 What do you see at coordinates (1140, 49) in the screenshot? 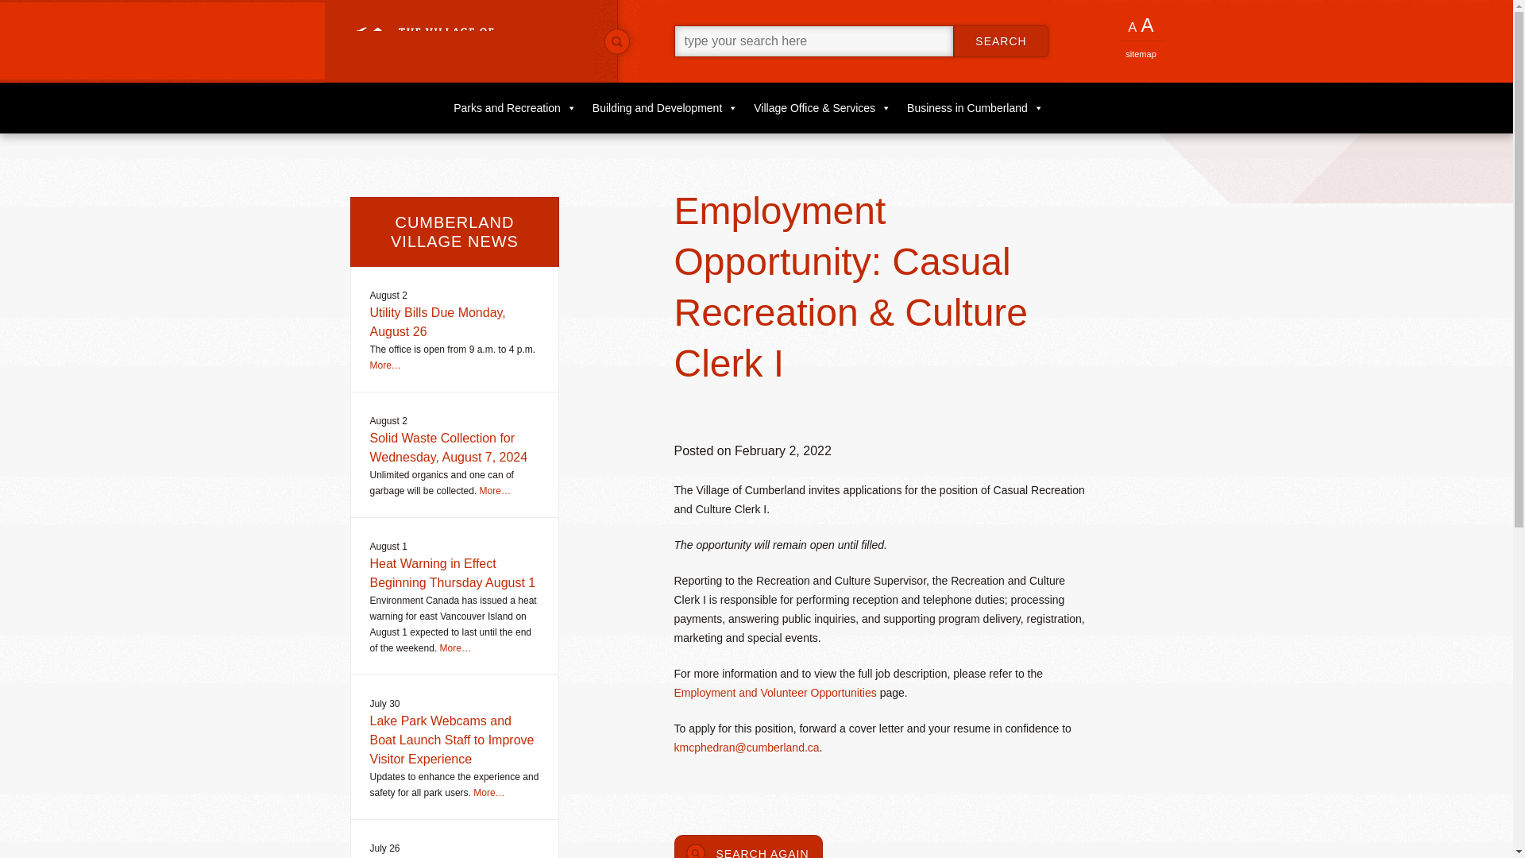
I see `sitemap` at bounding box center [1140, 49].